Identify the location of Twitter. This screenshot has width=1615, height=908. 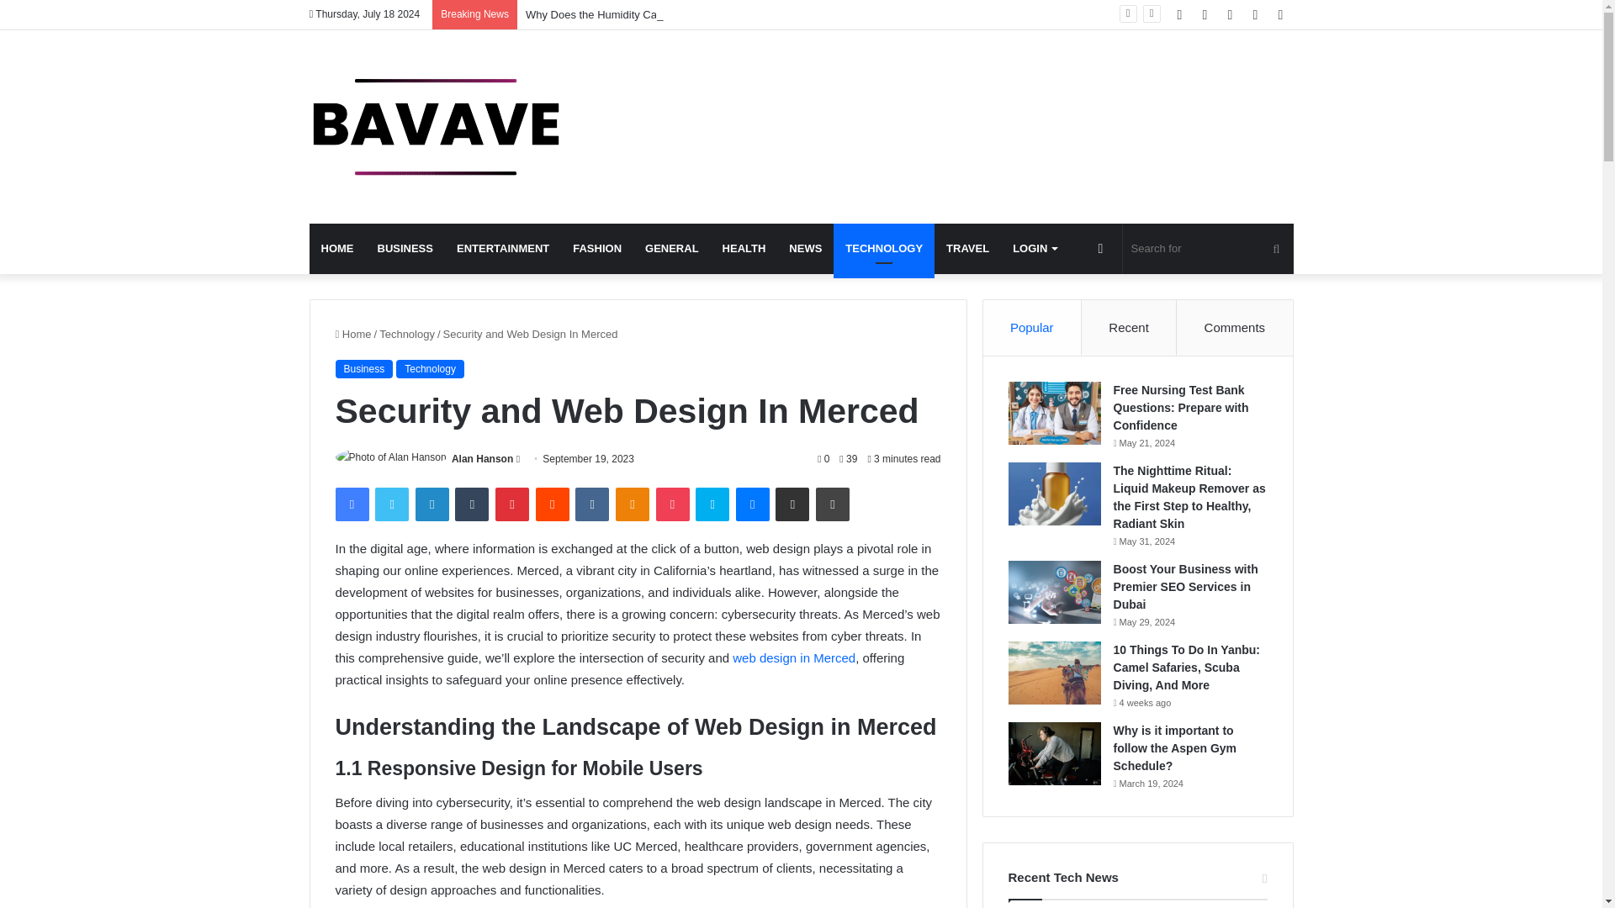
(391, 504).